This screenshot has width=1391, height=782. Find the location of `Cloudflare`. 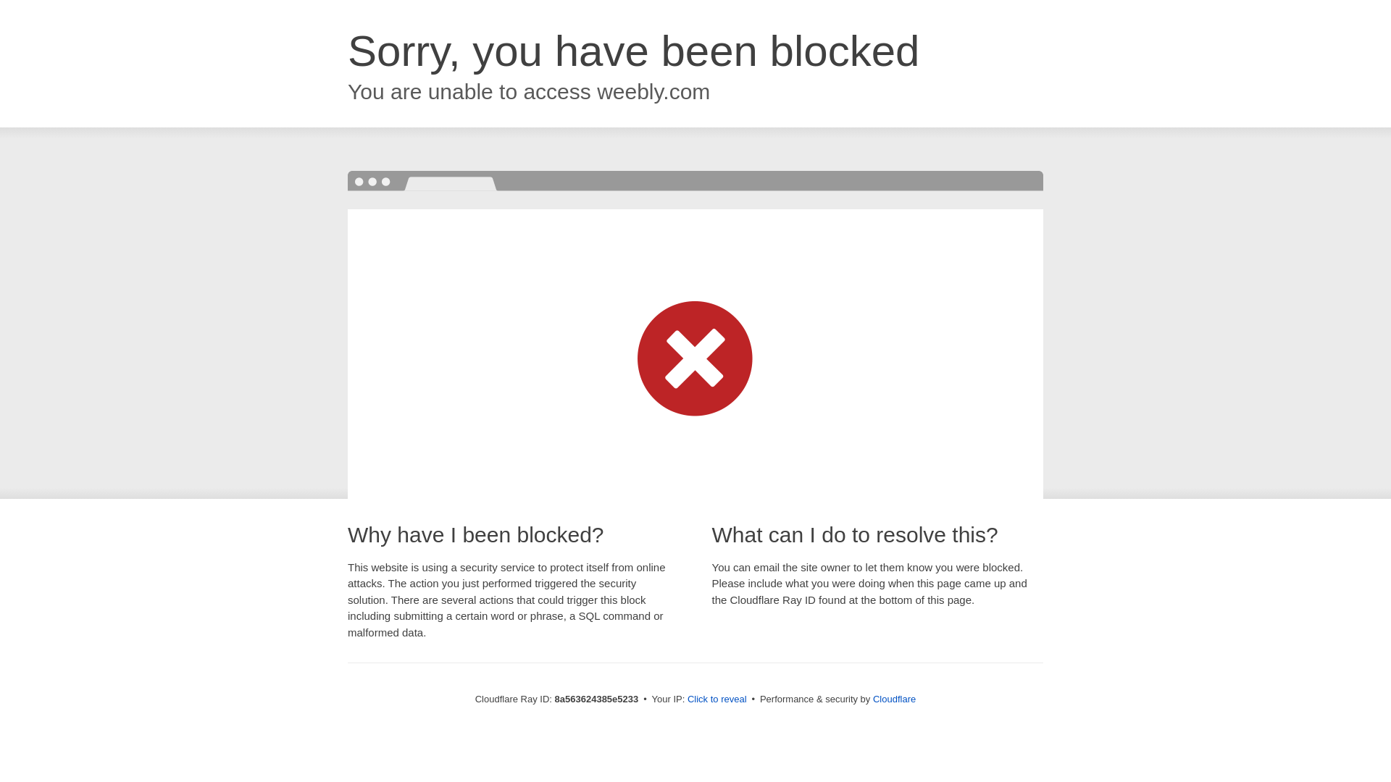

Cloudflare is located at coordinates (894, 699).